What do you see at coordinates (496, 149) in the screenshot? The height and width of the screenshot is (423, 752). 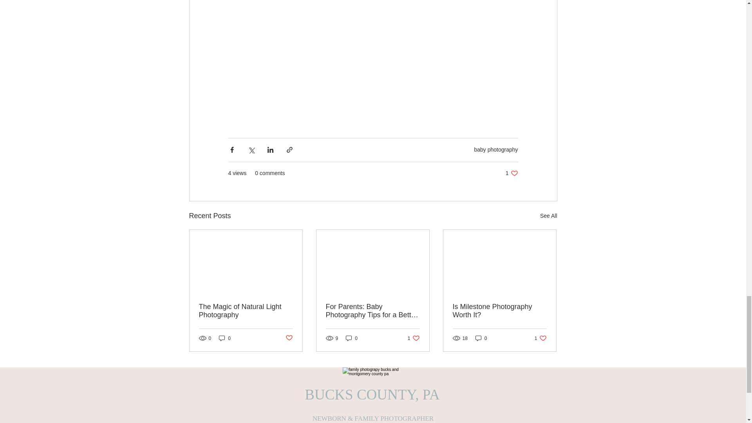 I see `See All` at bounding box center [496, 149].